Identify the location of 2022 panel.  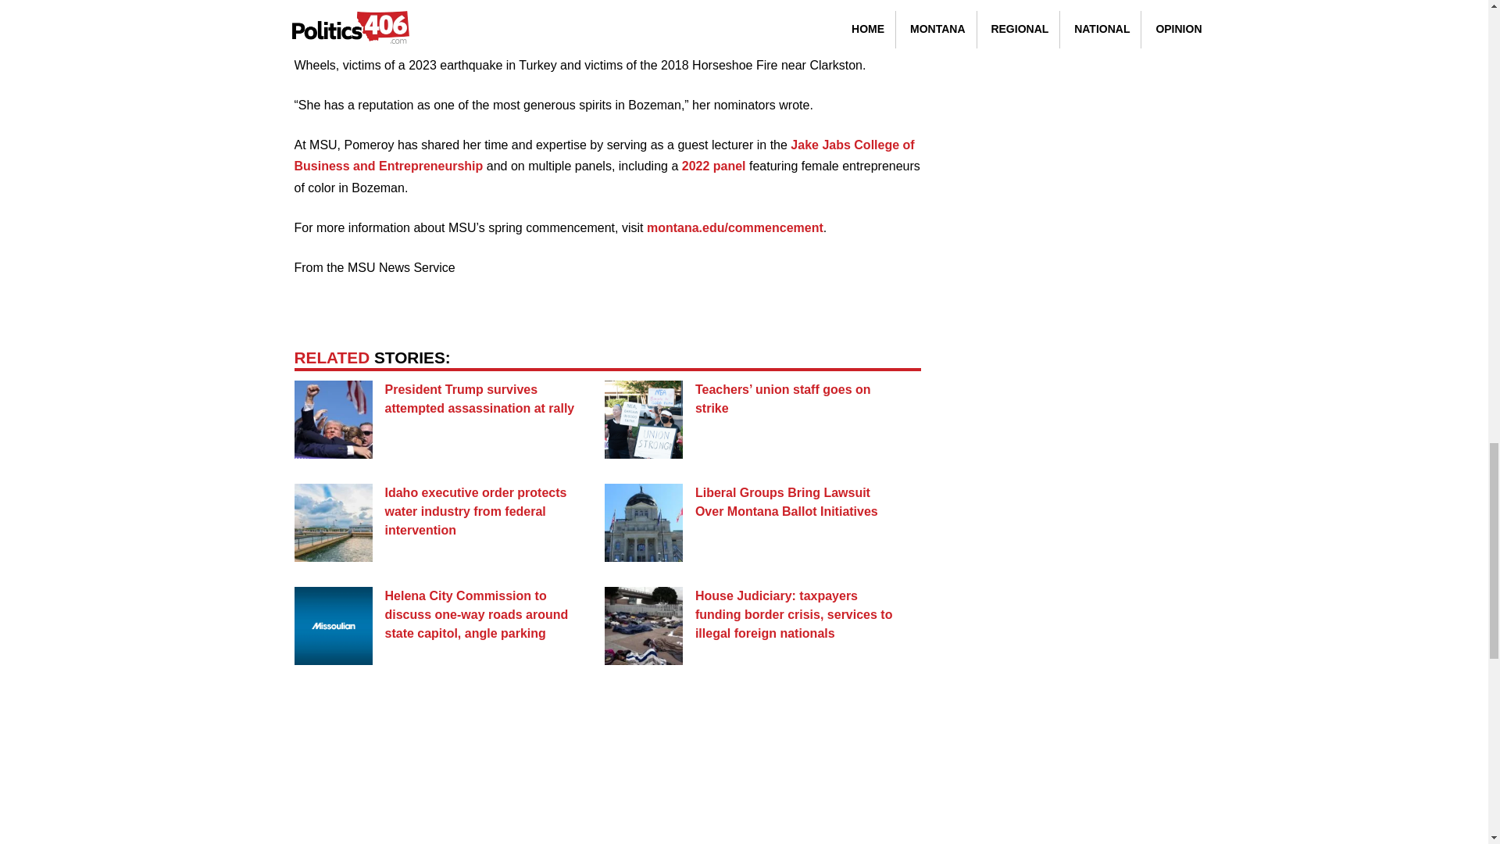
(714, 166).